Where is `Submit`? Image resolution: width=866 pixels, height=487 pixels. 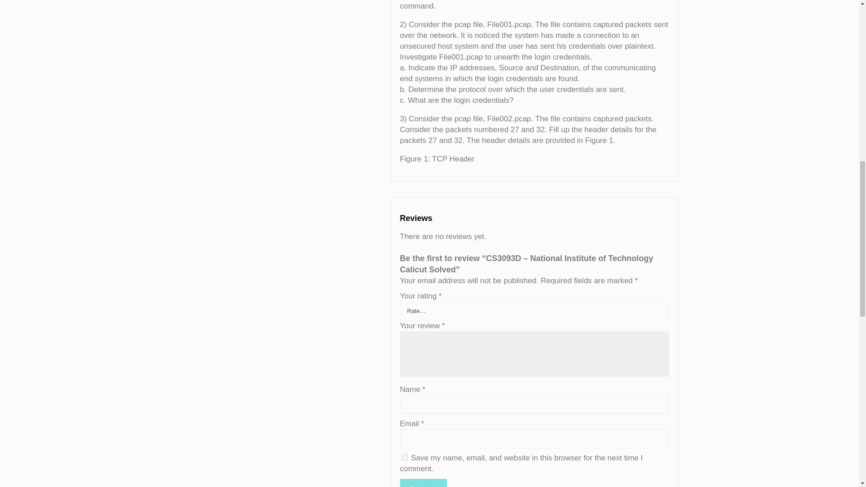
Submit is located at coordinates (423, 482).